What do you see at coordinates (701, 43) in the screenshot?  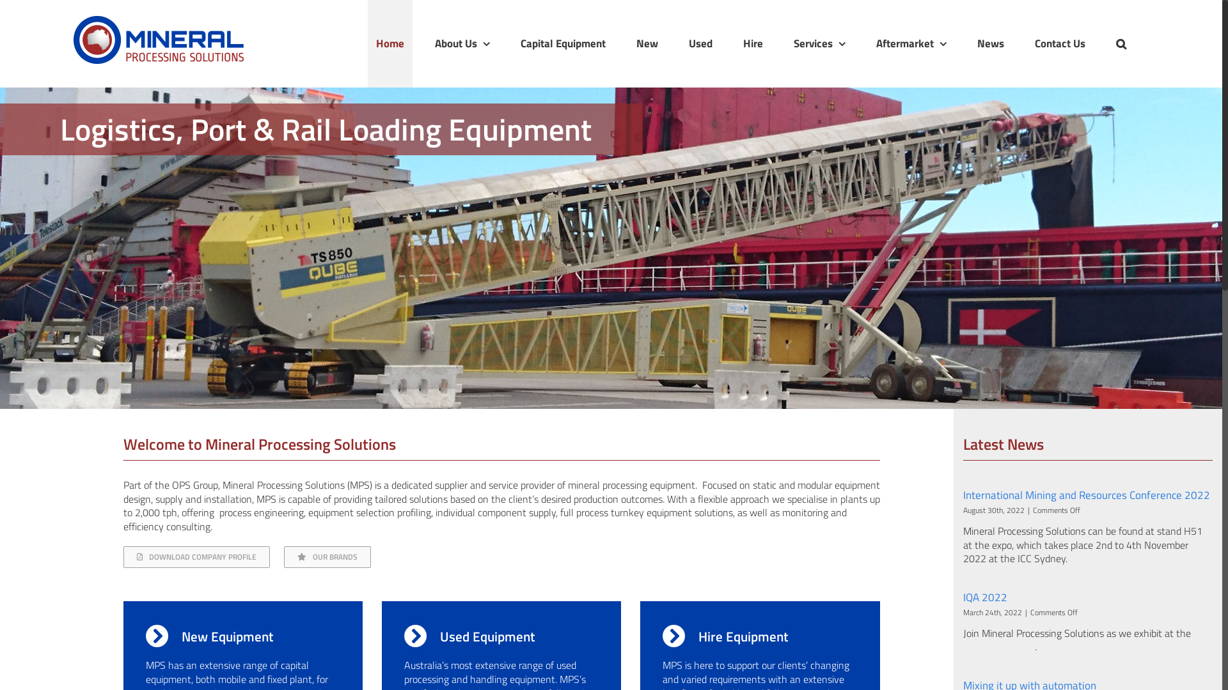 I see `Used` at bounding box center [701, 43].